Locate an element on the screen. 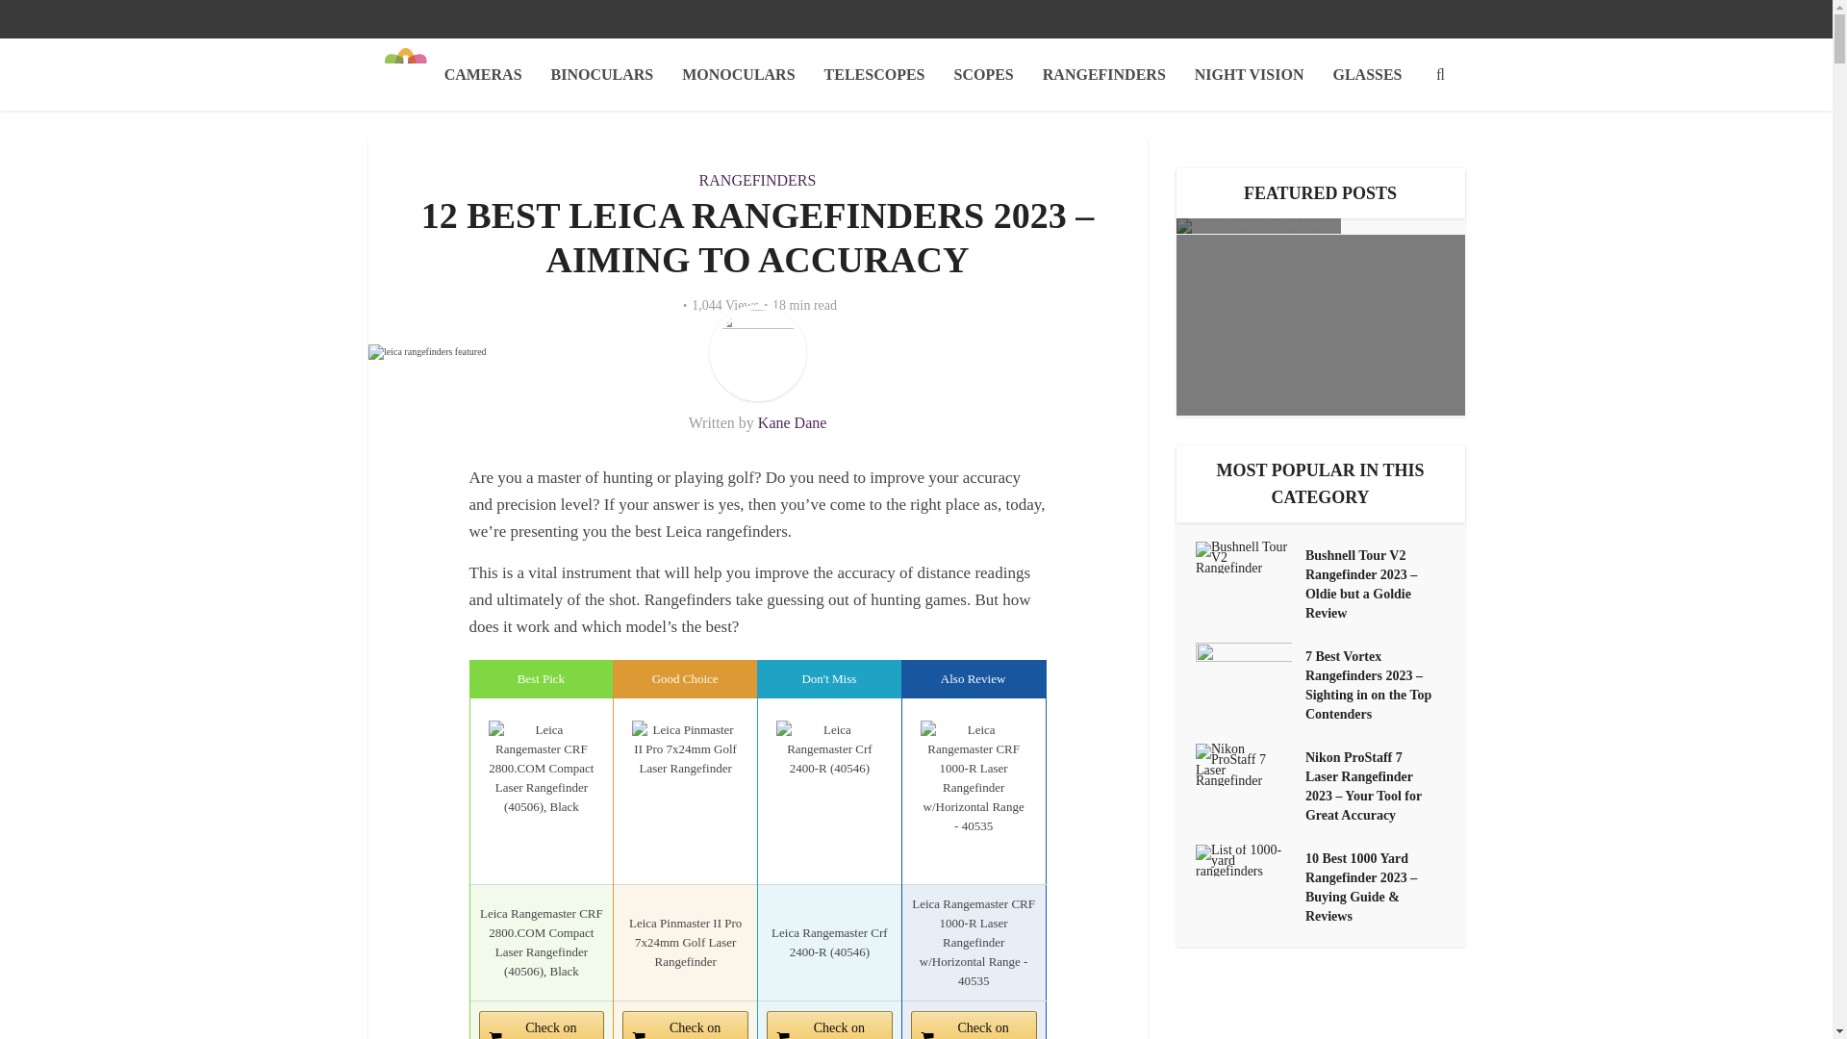 This screenshot has width=1847, height=1039. TELESCOPES is located at coordinates (875, 73).